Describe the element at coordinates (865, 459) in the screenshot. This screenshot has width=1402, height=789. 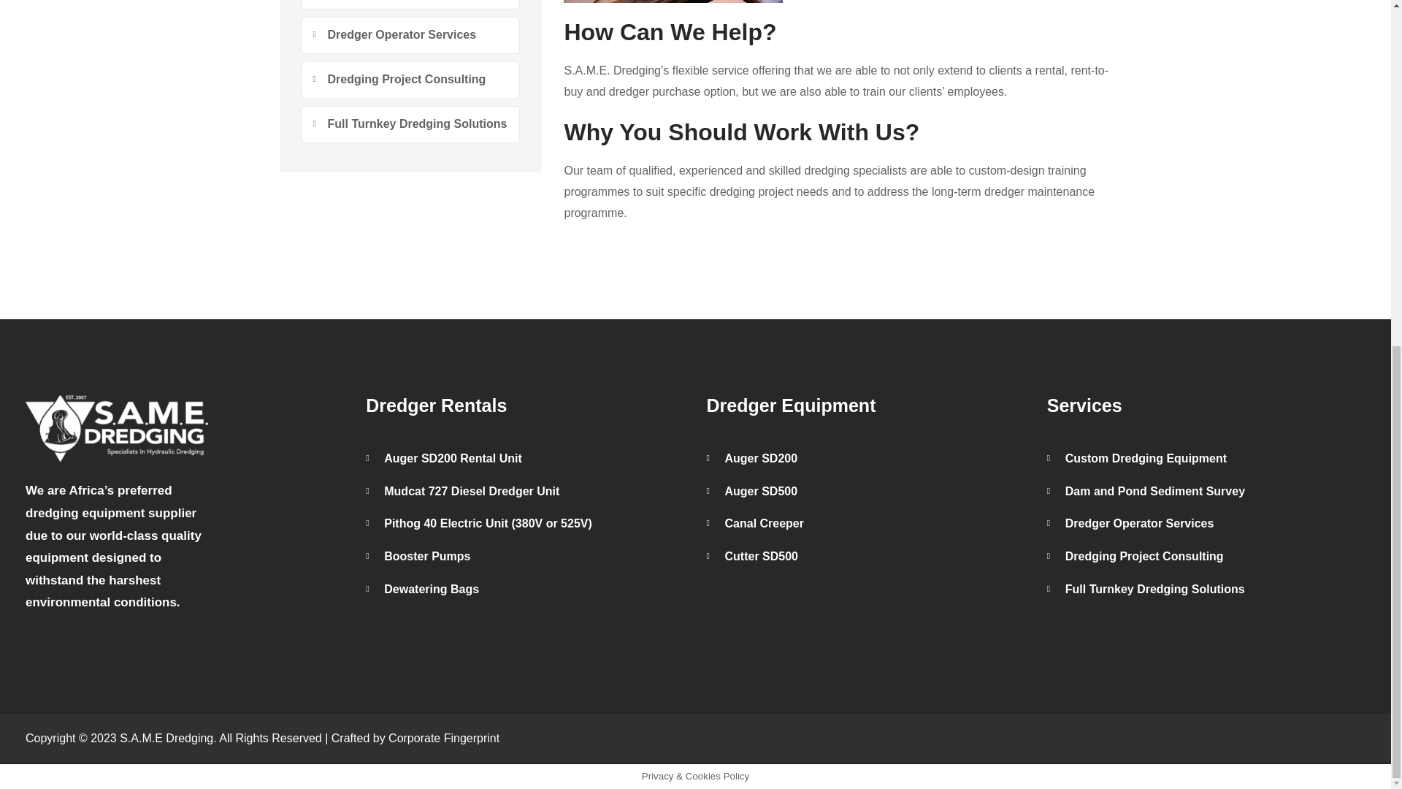
I see `Auger SD200` at that location.